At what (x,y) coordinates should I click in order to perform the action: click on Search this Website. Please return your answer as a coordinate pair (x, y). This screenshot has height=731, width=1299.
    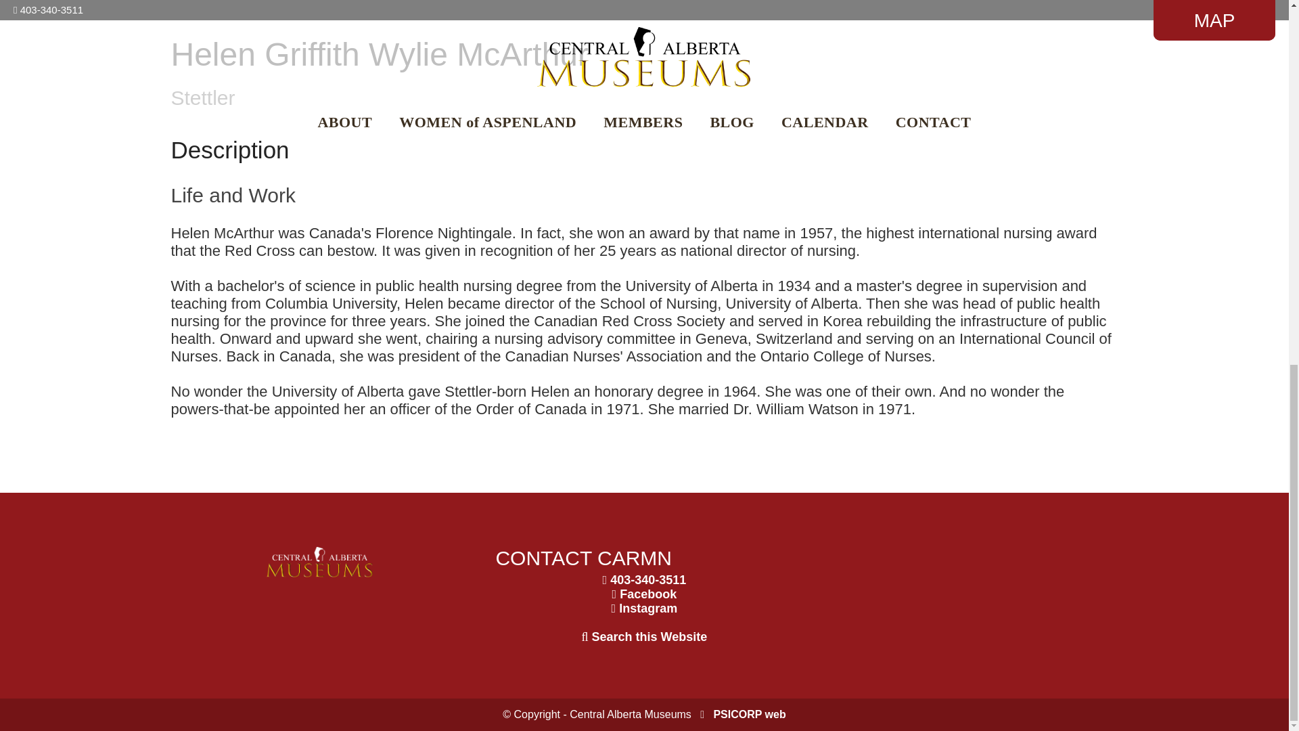
    Looking at the image, I should click on (649, 636).